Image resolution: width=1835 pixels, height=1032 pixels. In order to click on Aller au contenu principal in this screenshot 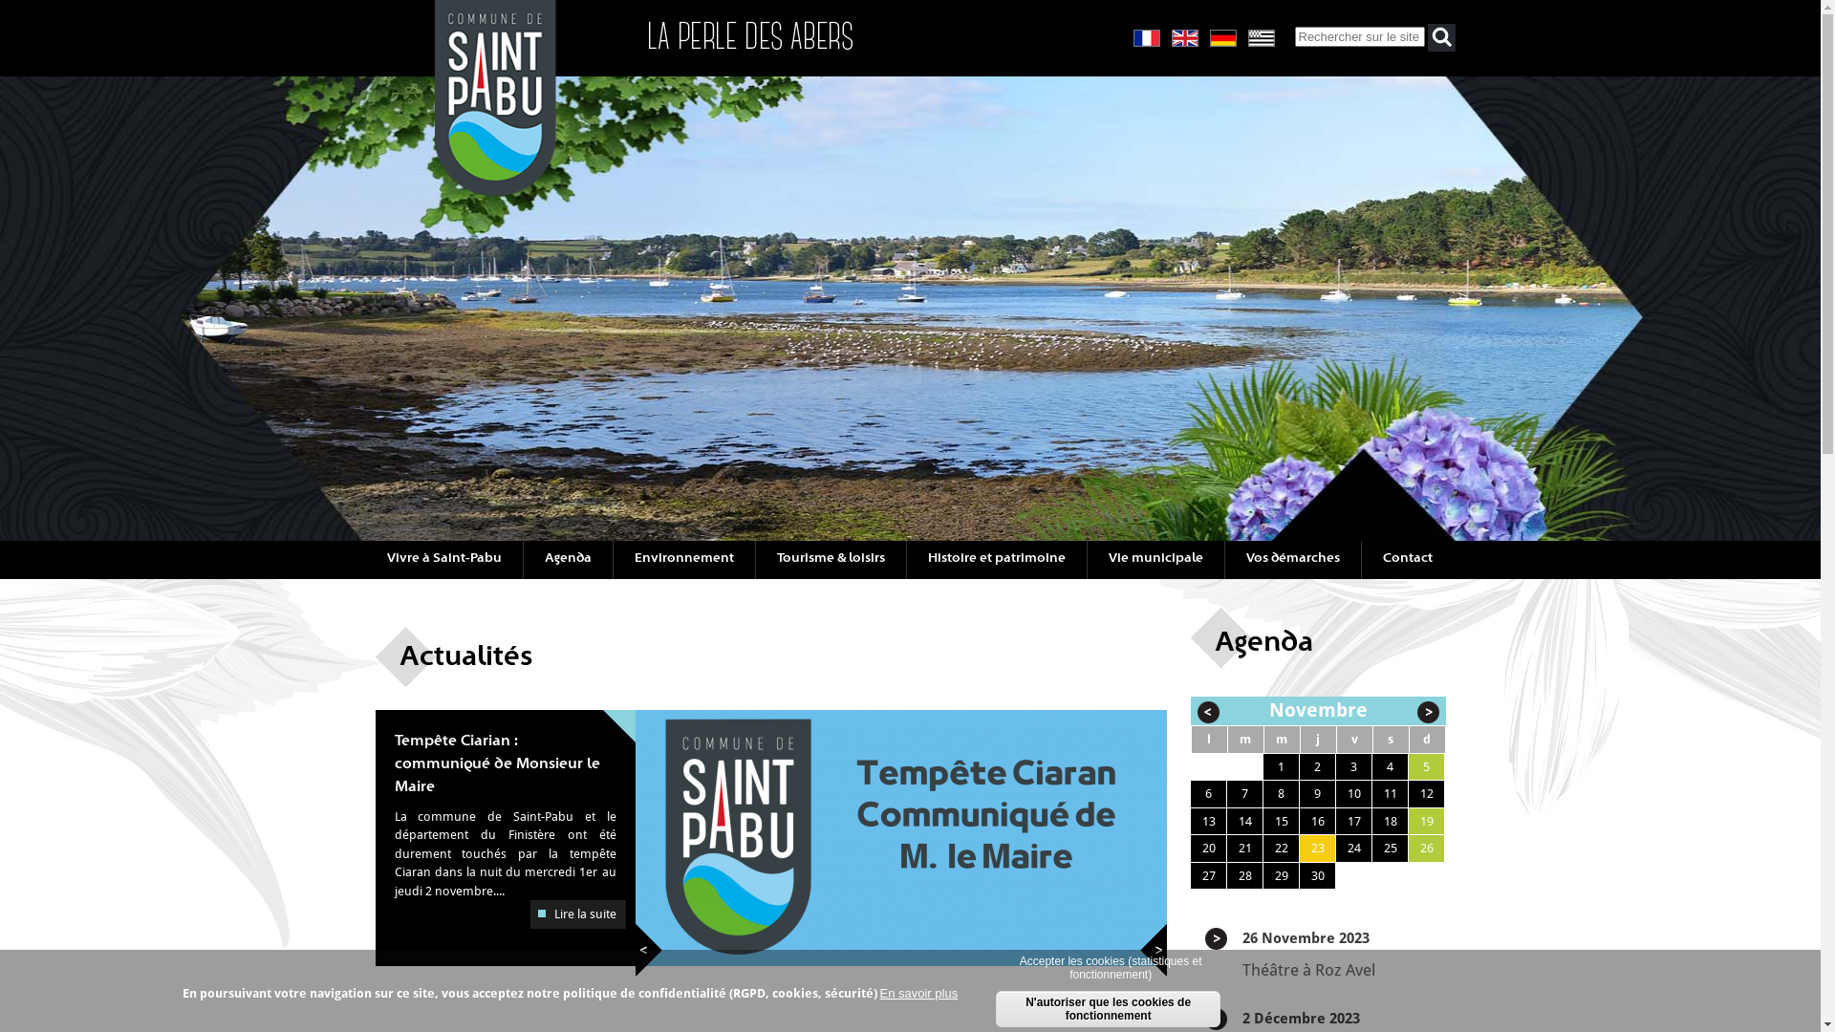, I will do `click(72, 0)`.